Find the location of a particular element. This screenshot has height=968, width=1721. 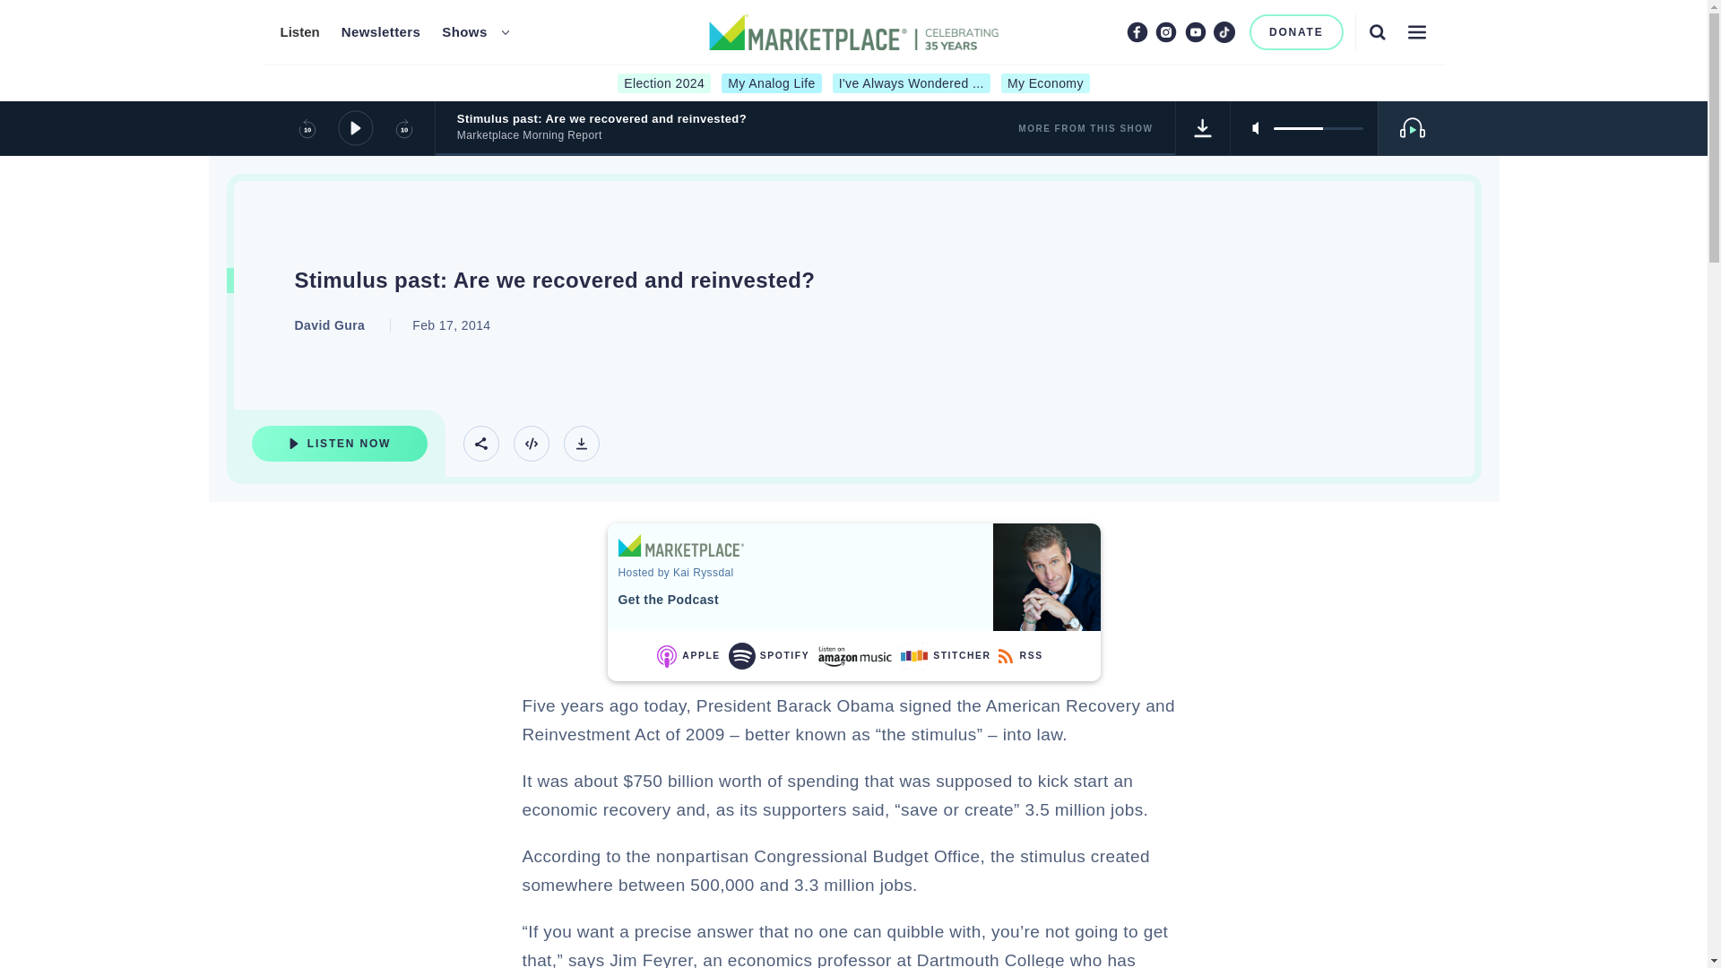

DONATE is located at coordinates (1296, 32).